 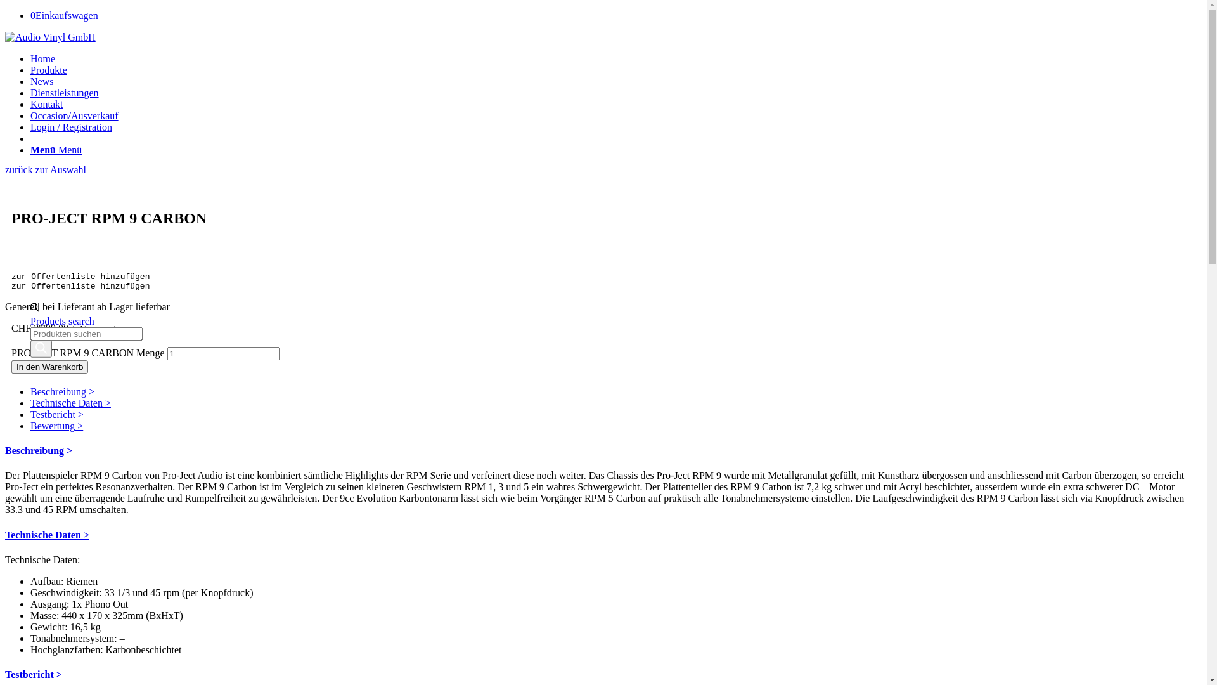 What do you see at coordinates (43, 58) in the screenshot?
I see `Home` at bounding box center [43, 58].